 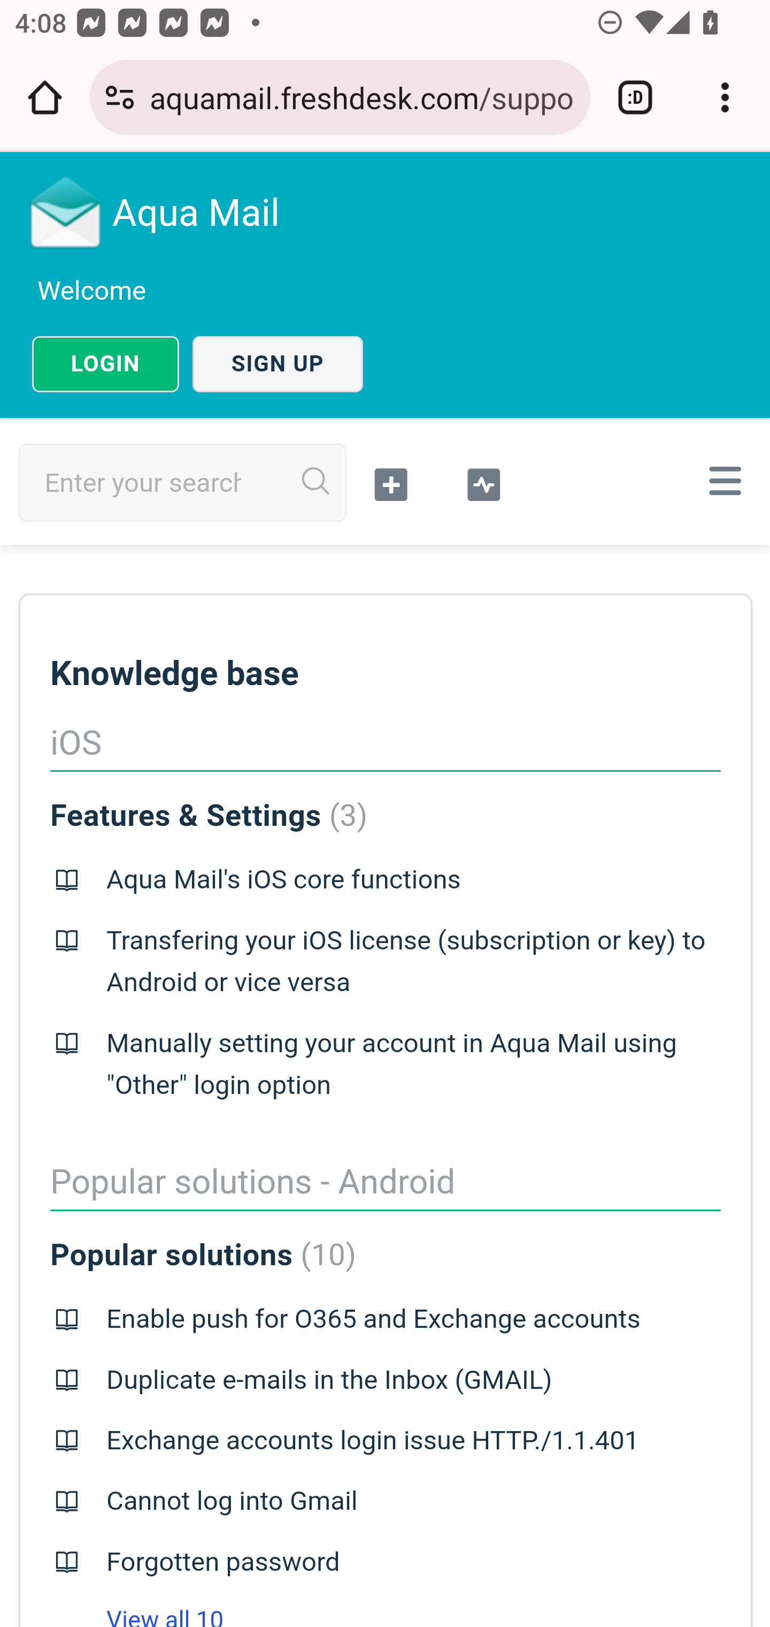 I want to click on Enable push for O365 and Exchange accounts, so click(x=373, y=1319).